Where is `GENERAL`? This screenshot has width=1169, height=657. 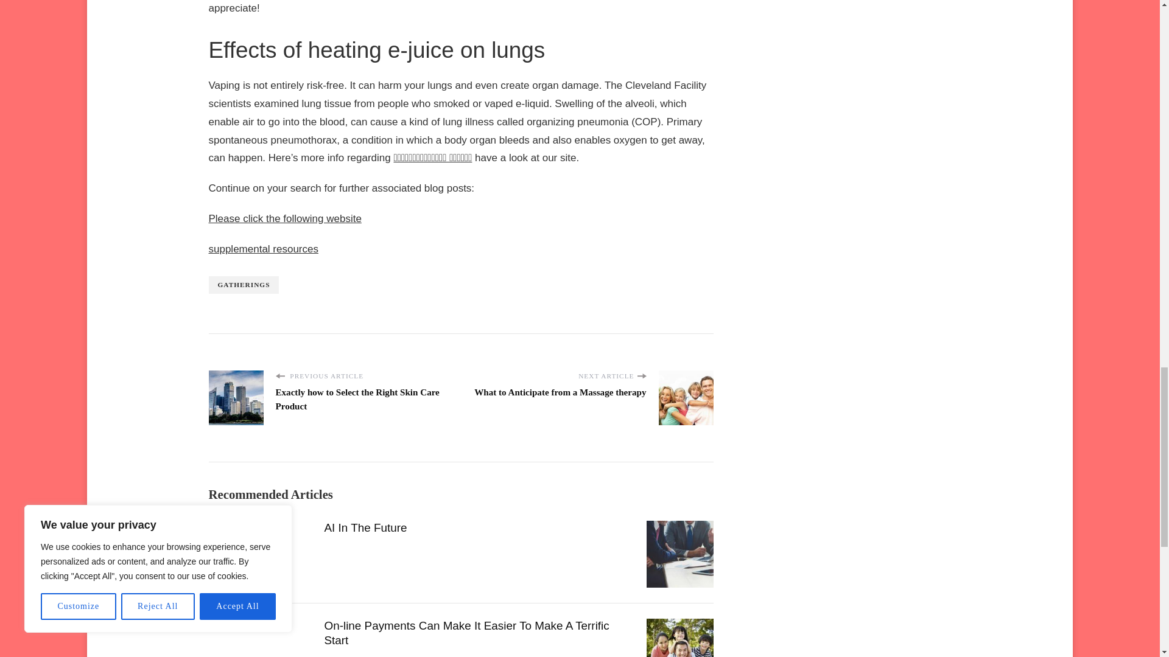 GENERAL is located at coordinates (227, 526).